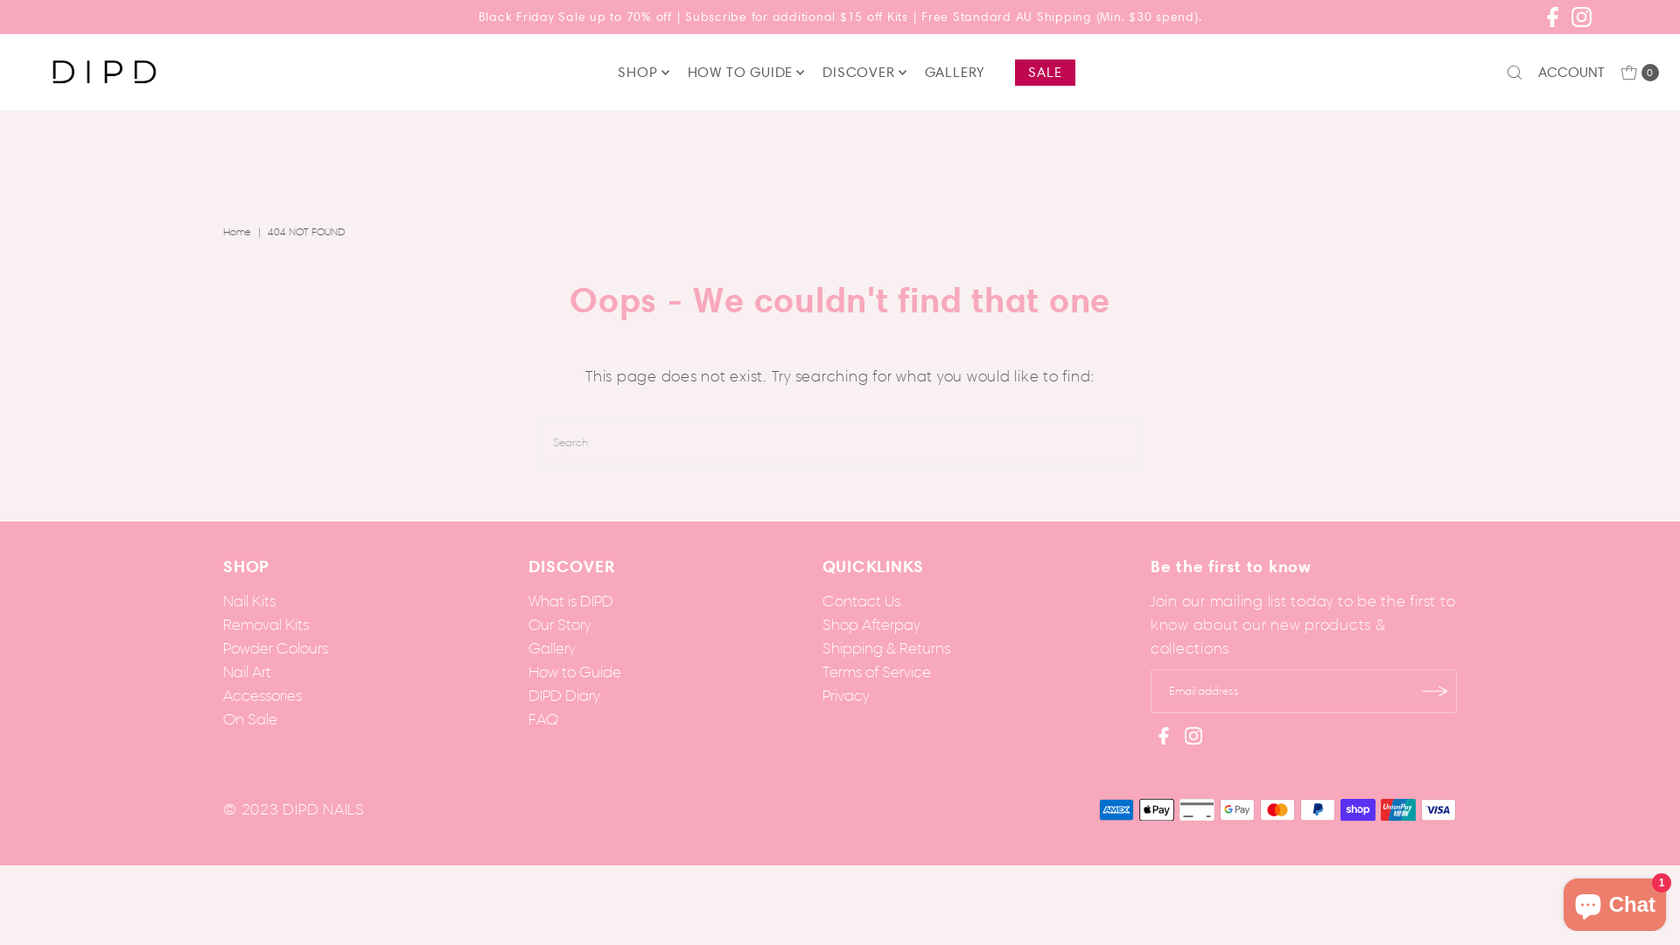 This screenshot has width=1680, height=945. What do you see at coordinates (247, 672) in the screenshot?
I see `Nail Art` at bounding box center [247, 672].